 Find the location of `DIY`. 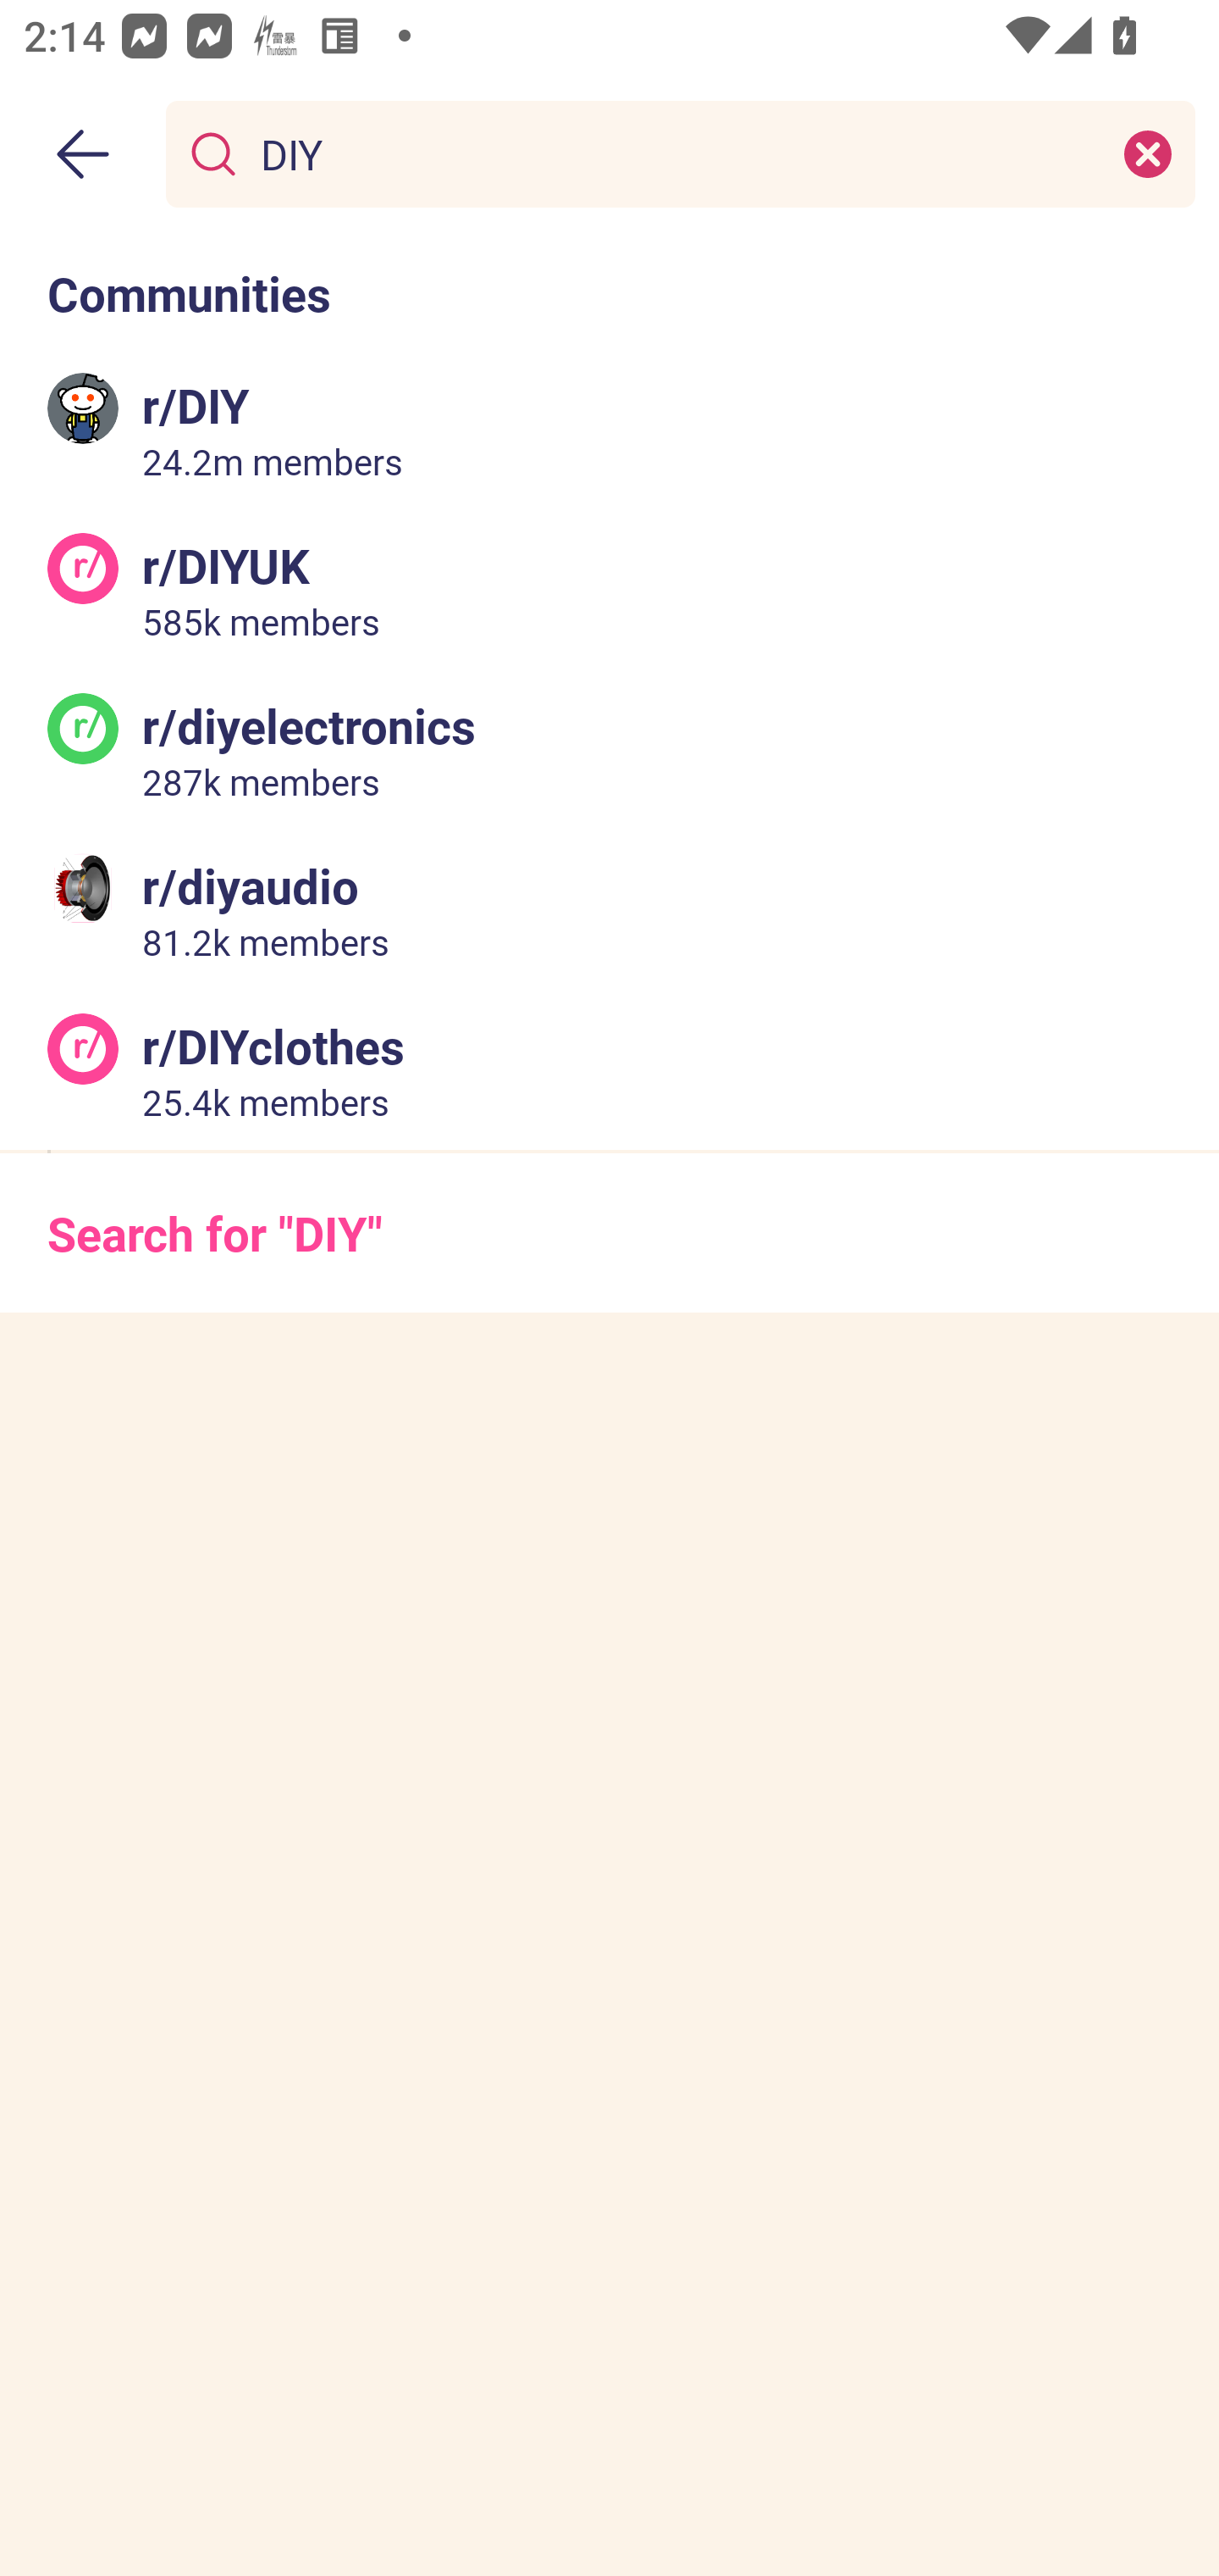

DIY is located at coordinates (674, 153).